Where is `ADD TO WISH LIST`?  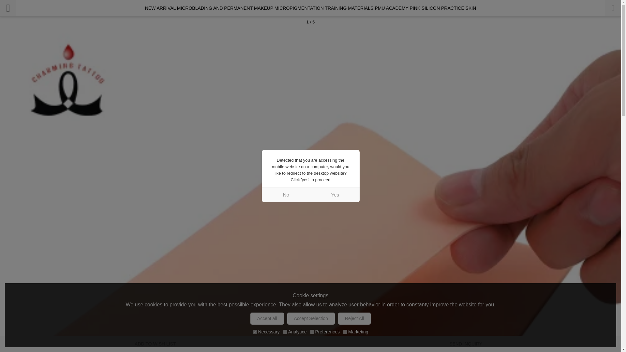 ADD TO WISH LIST is located at coordinates (155, 344).